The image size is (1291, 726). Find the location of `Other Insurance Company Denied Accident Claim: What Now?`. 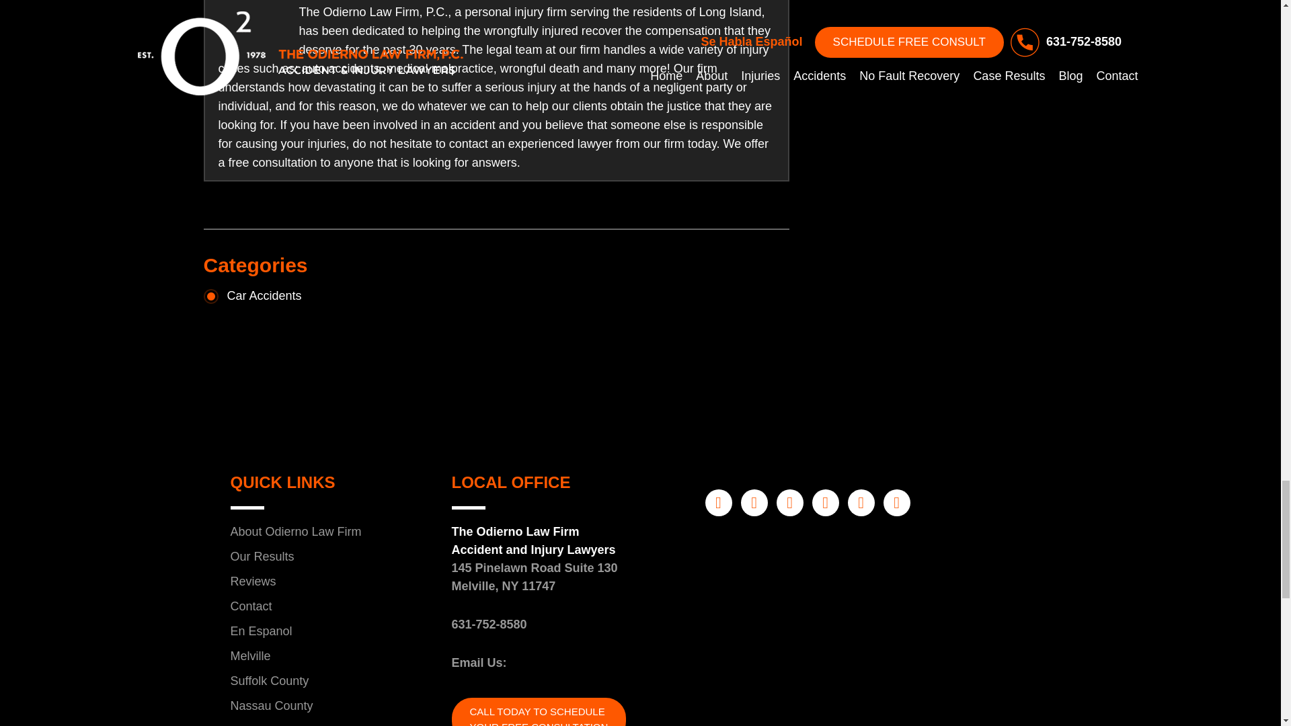

Other Insurance Company Denied Accident Claim: What Now? is located at coordinates (251, 22).